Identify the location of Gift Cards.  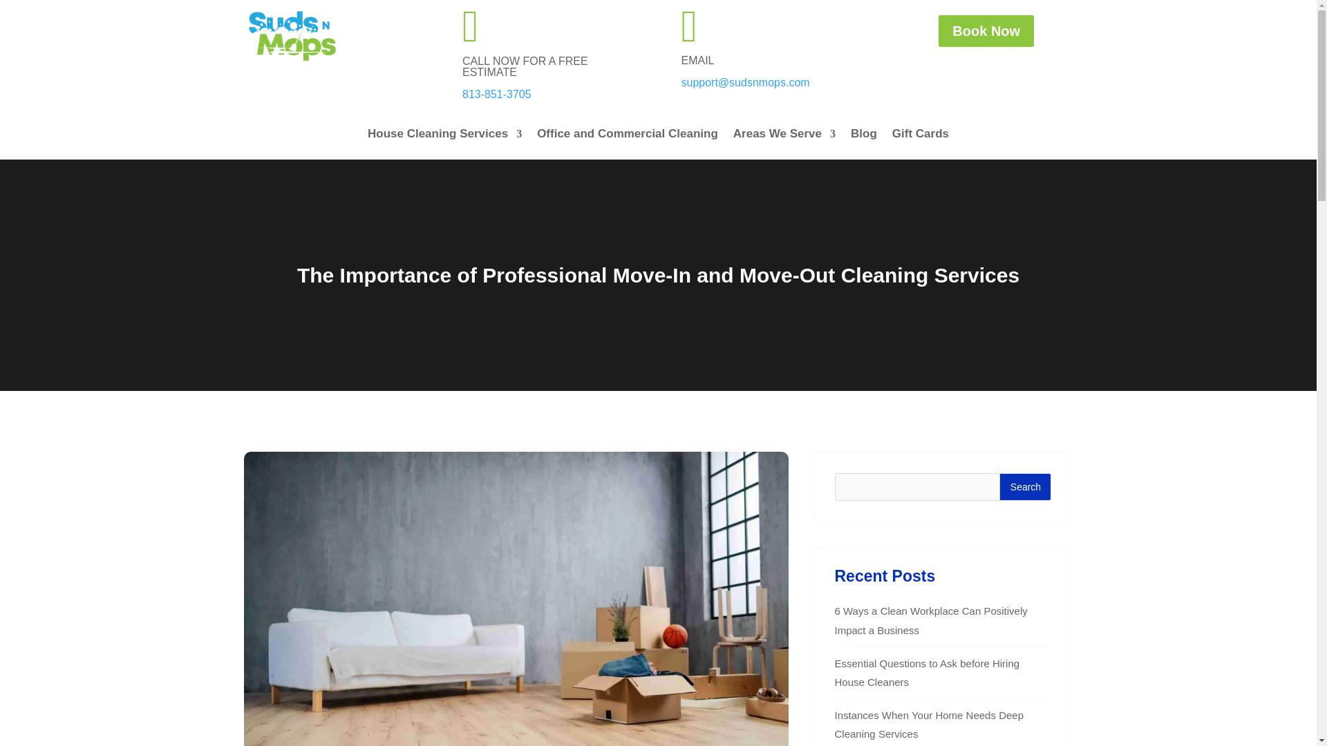
(920, 137).